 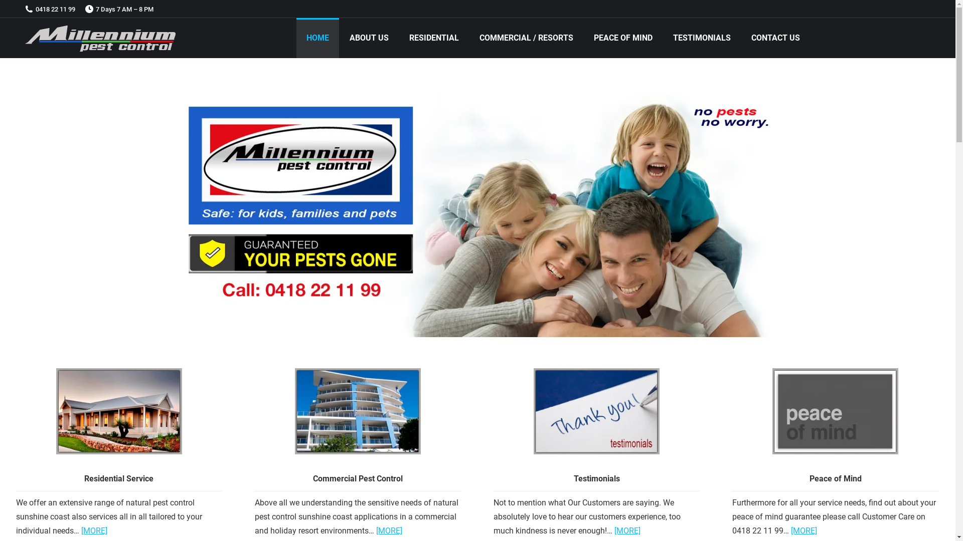 What do you see at coordinates (317, 38) in the screenshot?
I see `HOME` at bounding box center [317, 38].